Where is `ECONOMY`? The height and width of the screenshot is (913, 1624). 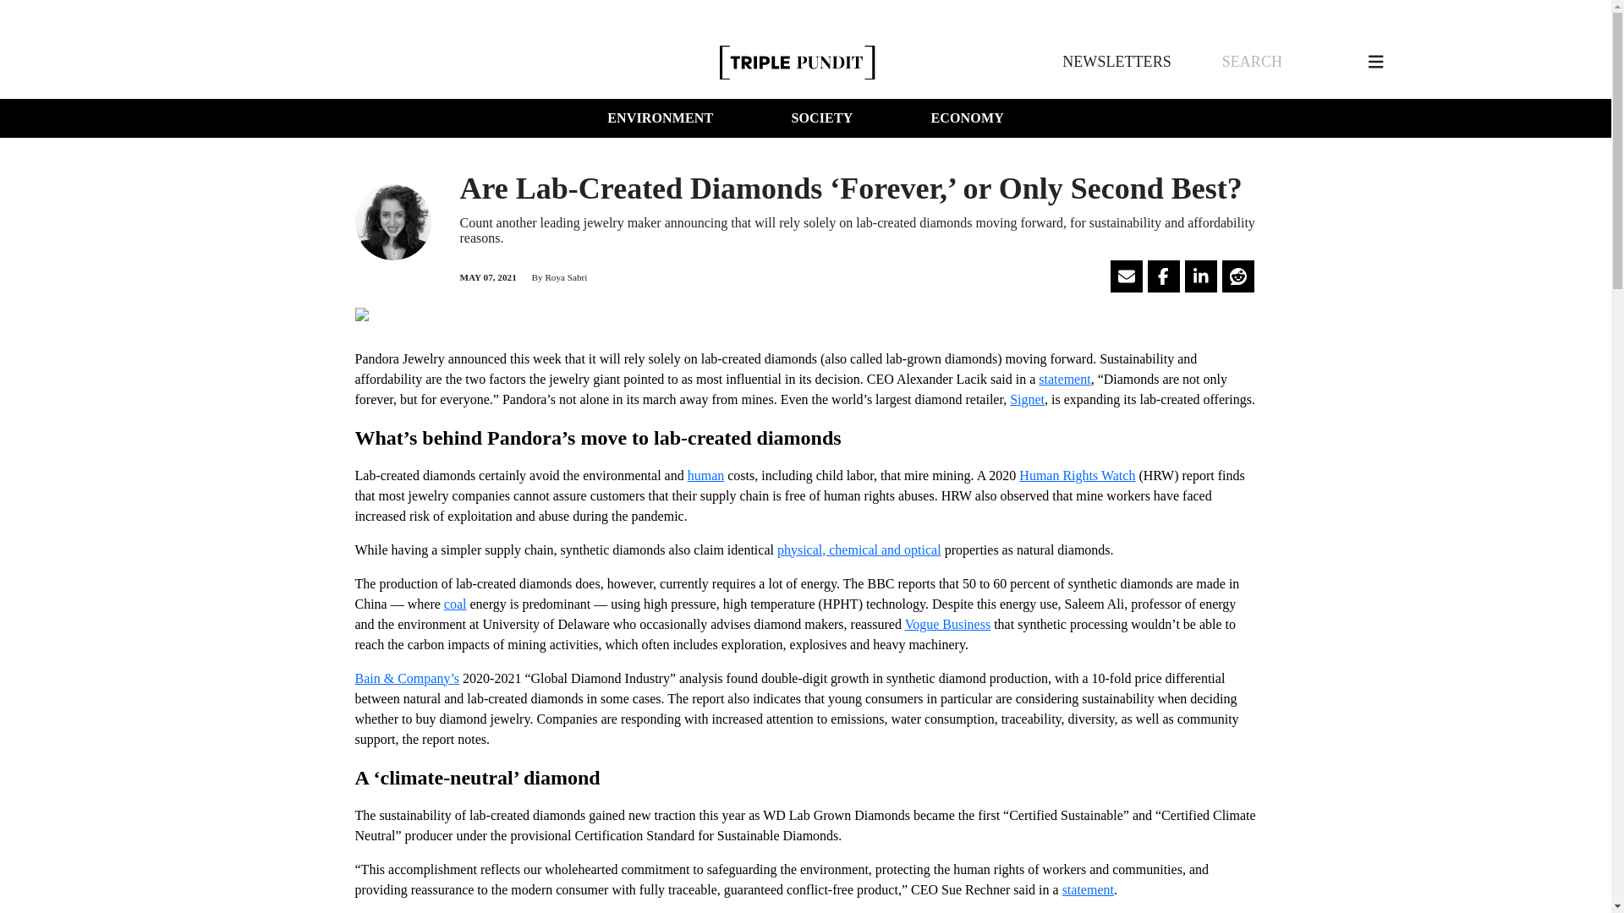
ECONOMY is located at coordinates (967, 118).